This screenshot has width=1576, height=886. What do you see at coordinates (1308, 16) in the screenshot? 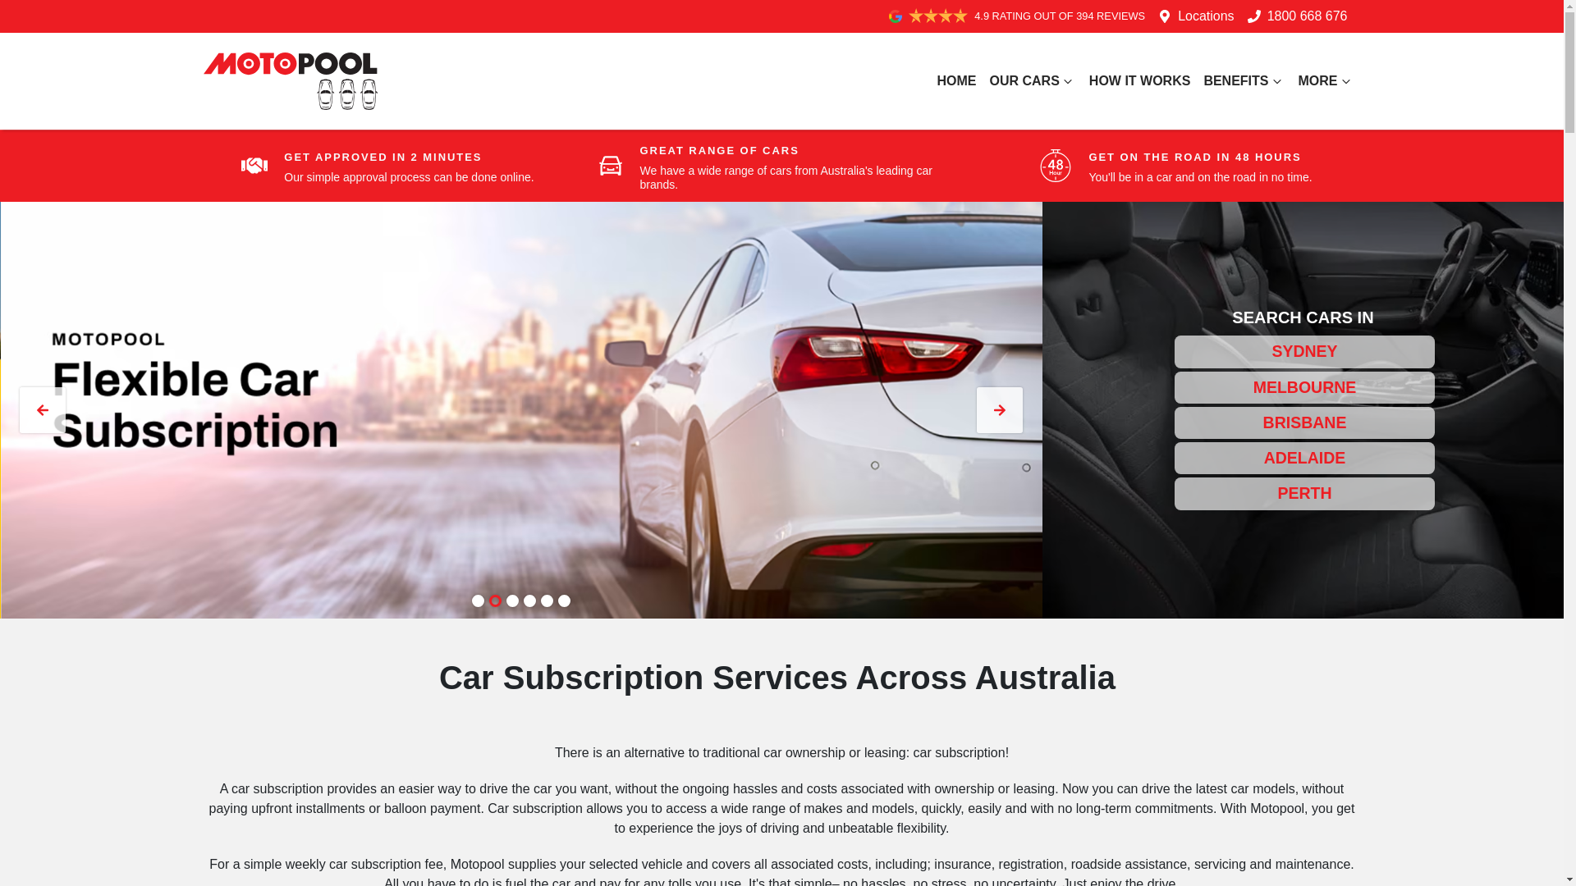
I see `1800 668 676` at bounding box center [1308, 16].